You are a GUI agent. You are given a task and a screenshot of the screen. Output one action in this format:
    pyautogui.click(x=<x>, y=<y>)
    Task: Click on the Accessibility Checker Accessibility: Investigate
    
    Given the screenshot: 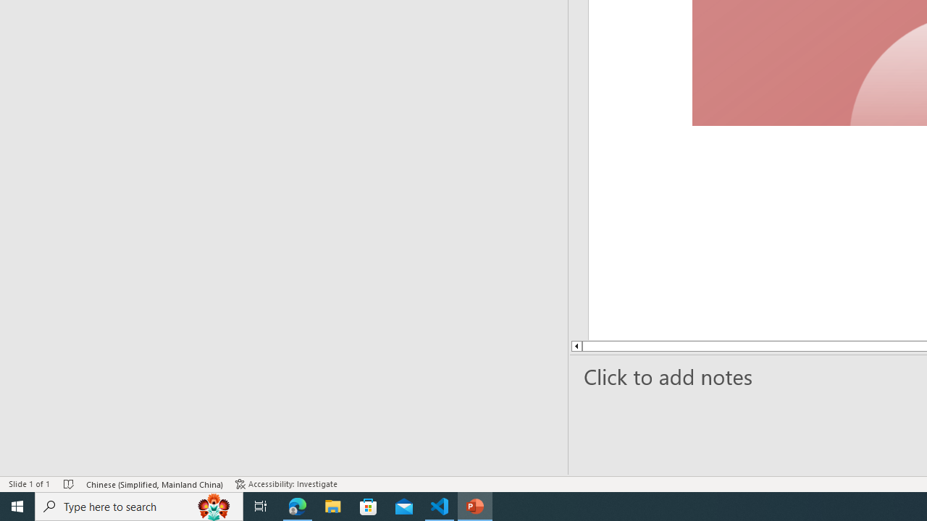 What is the action you would take?
    pyautogui.click(x=288, y=483)
    